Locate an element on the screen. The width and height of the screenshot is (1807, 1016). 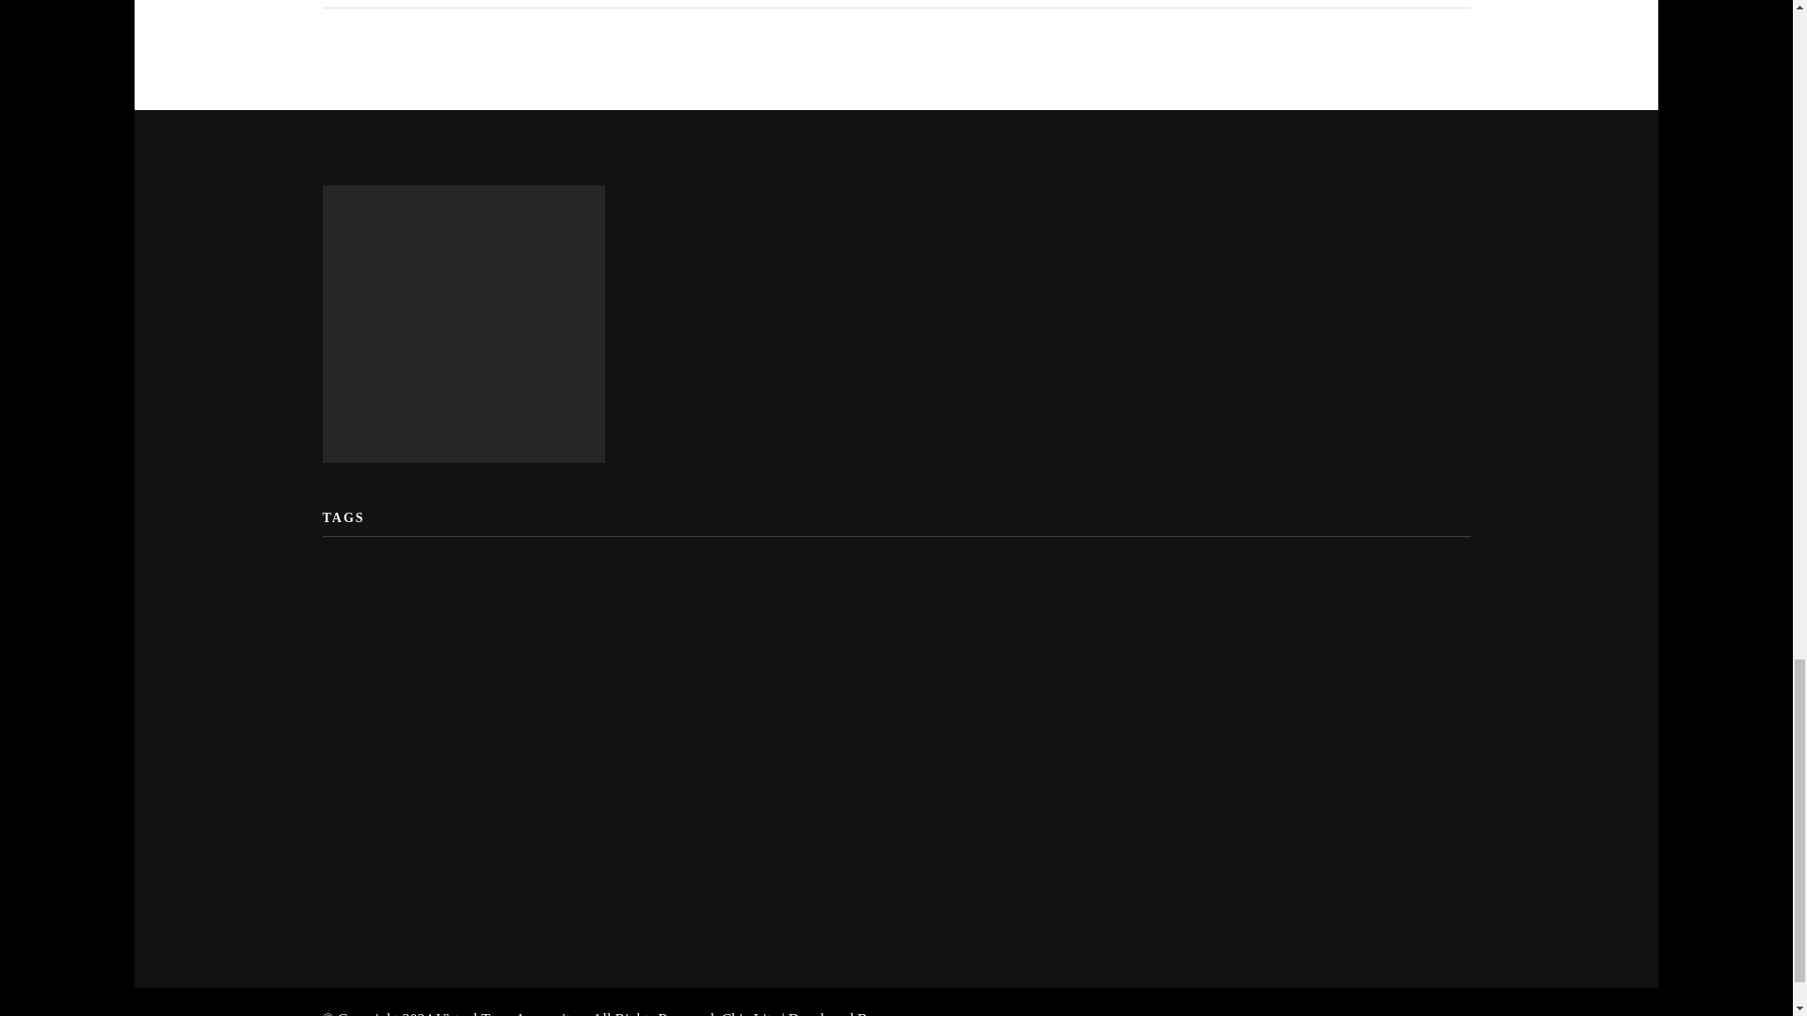
FILING SEASON is located at coordinates (396, 677).